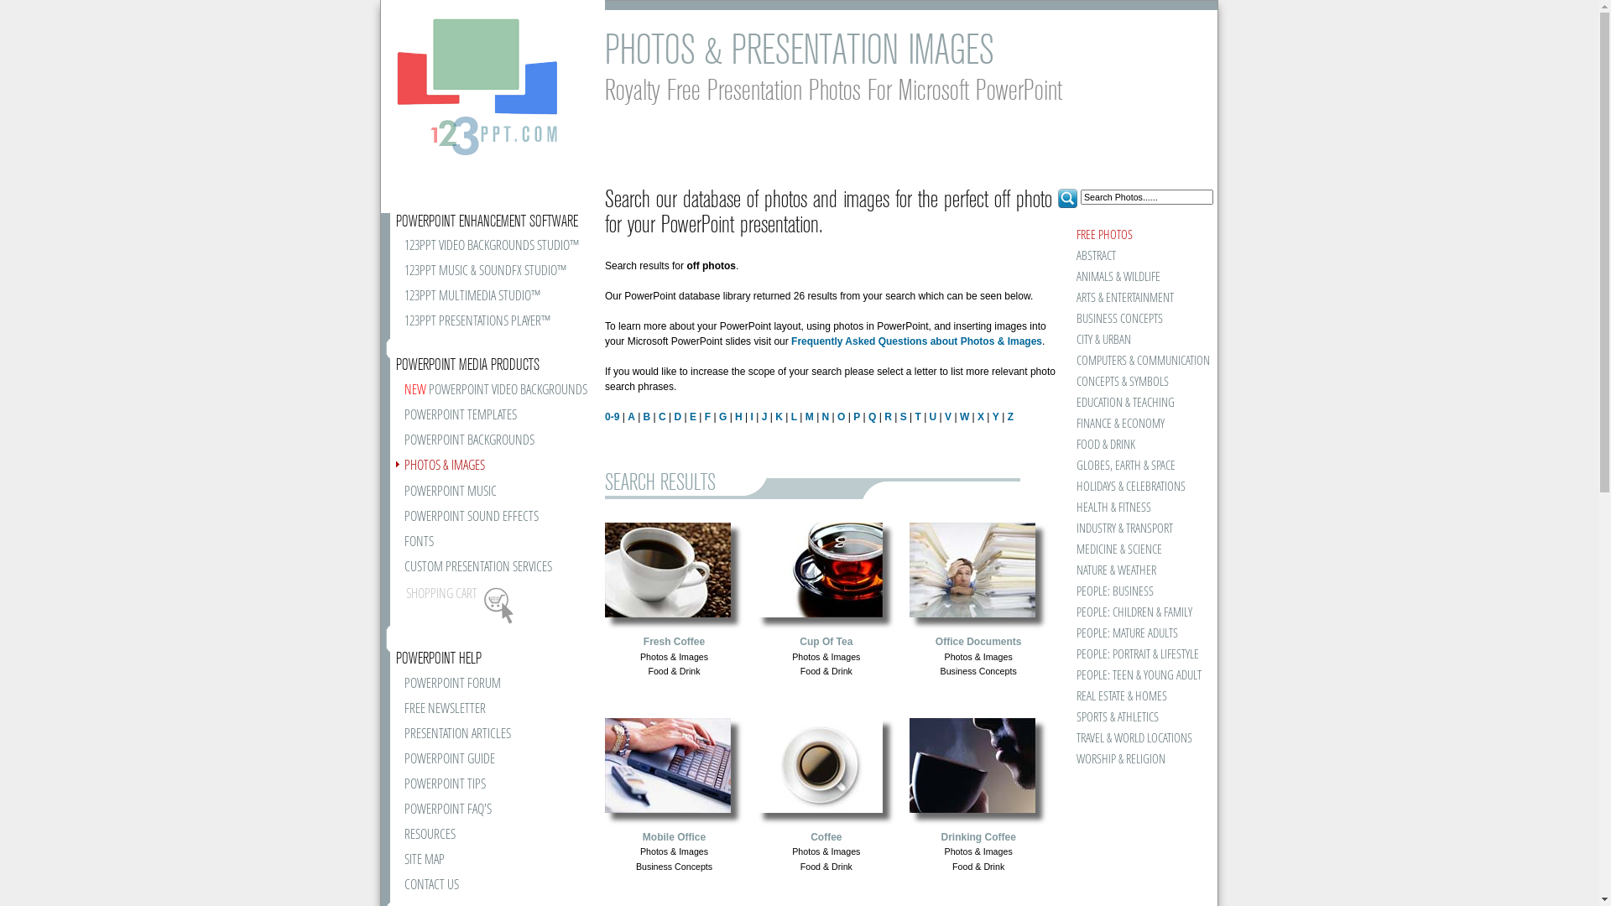 The height and width of the screenshot is (906, 1611). I want to click on NEW POWERPOINT VIDEO BACKGROUNDS, so click(500, 395).